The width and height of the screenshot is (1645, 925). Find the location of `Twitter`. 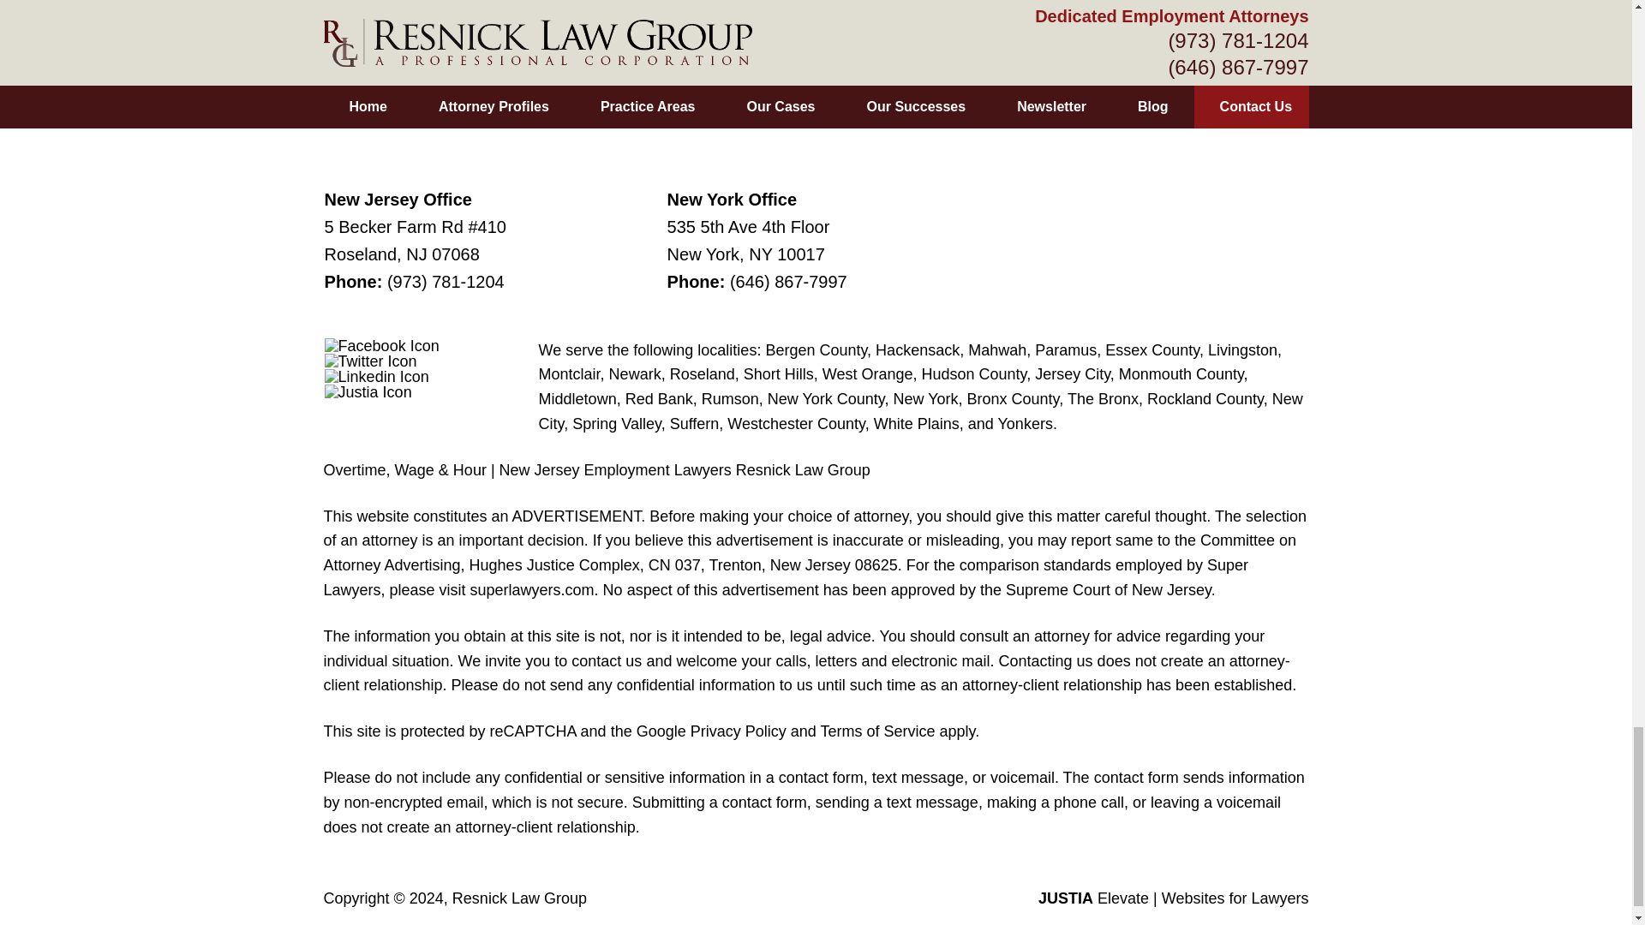

Twitter is located at coordinates (370, 361).